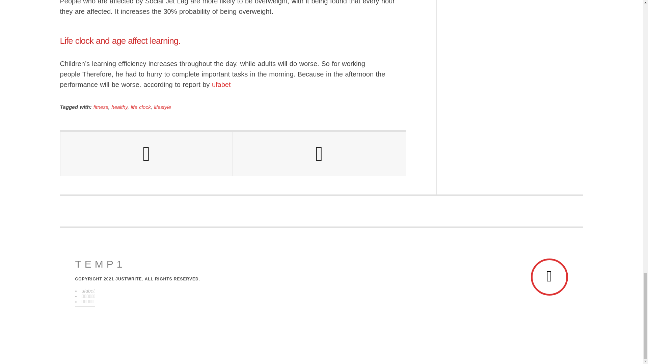  Describe the element at coordinates (101, 107) in the screenshot. I see `fitness` at that location.